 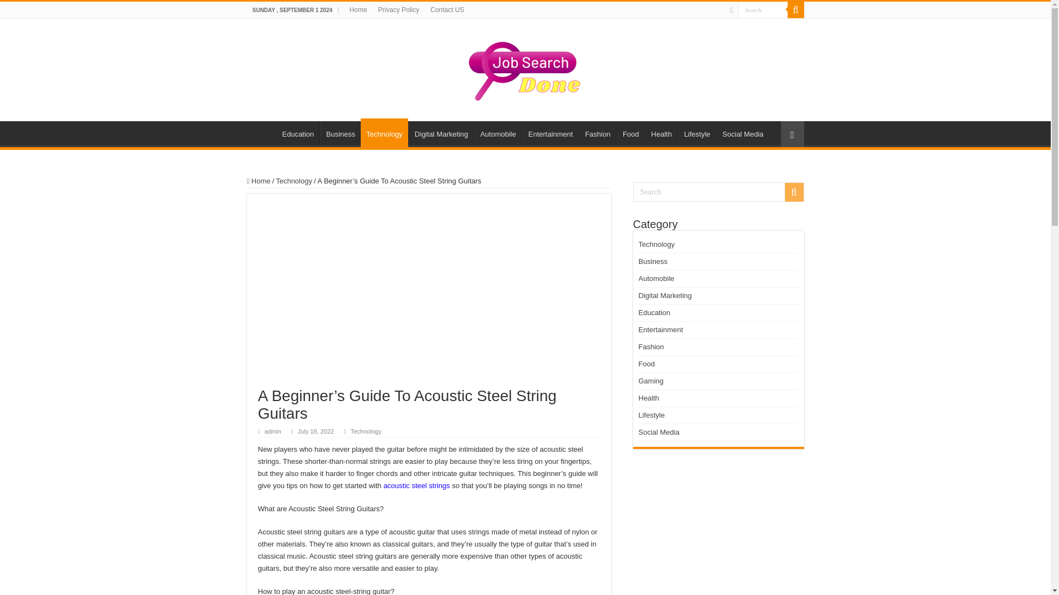 I want to click on Entertainment, so click(x=550, y=133).